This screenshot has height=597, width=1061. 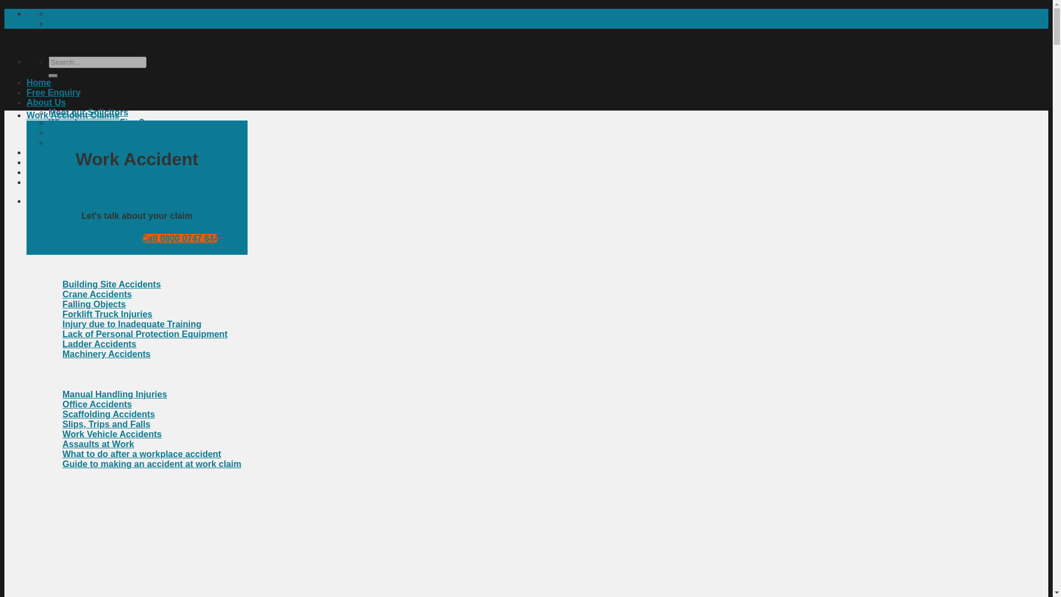 I want to click on Why choose our Firm?, so click(x=96, y=122).